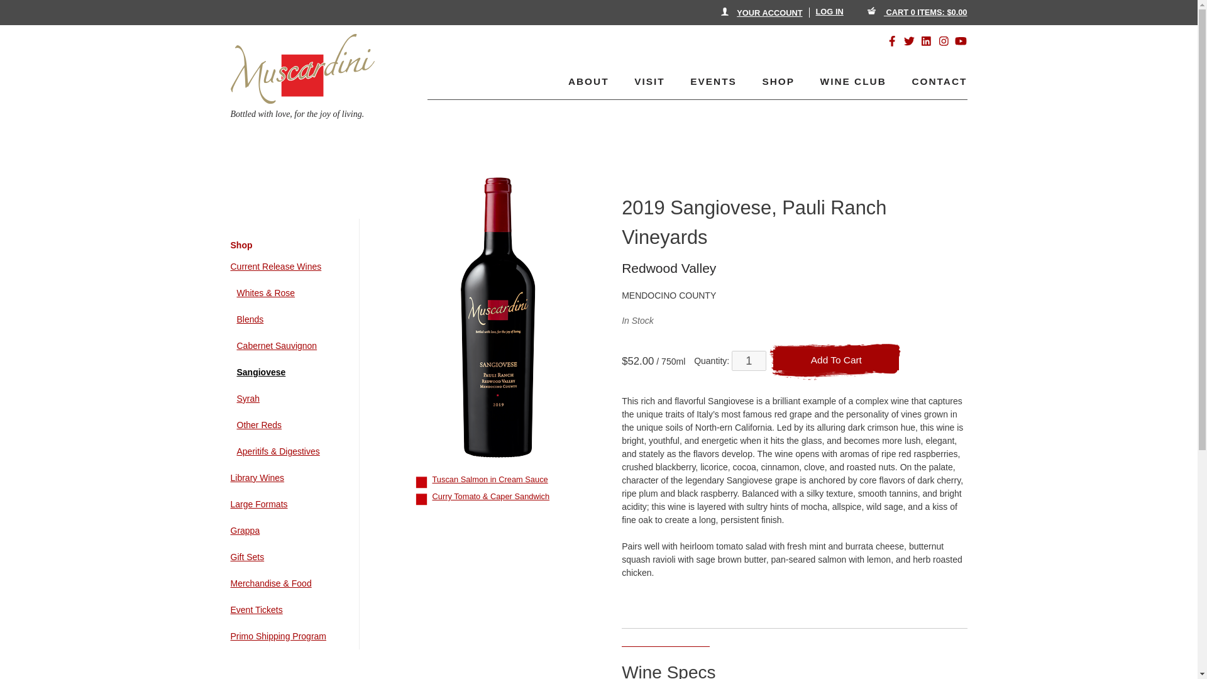 This screenshot has width=1207, height=679. What do you see at coordinates (302, 82) in the screenshot?
I see `Bottled with love, for the joy of living.` at bounding box center [302, 82].